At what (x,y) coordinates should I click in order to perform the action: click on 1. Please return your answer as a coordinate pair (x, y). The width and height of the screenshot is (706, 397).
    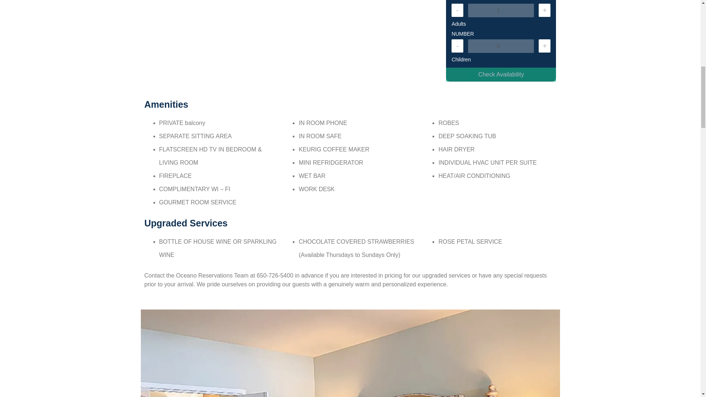
    Looking at the image, I should click on (501, 10).